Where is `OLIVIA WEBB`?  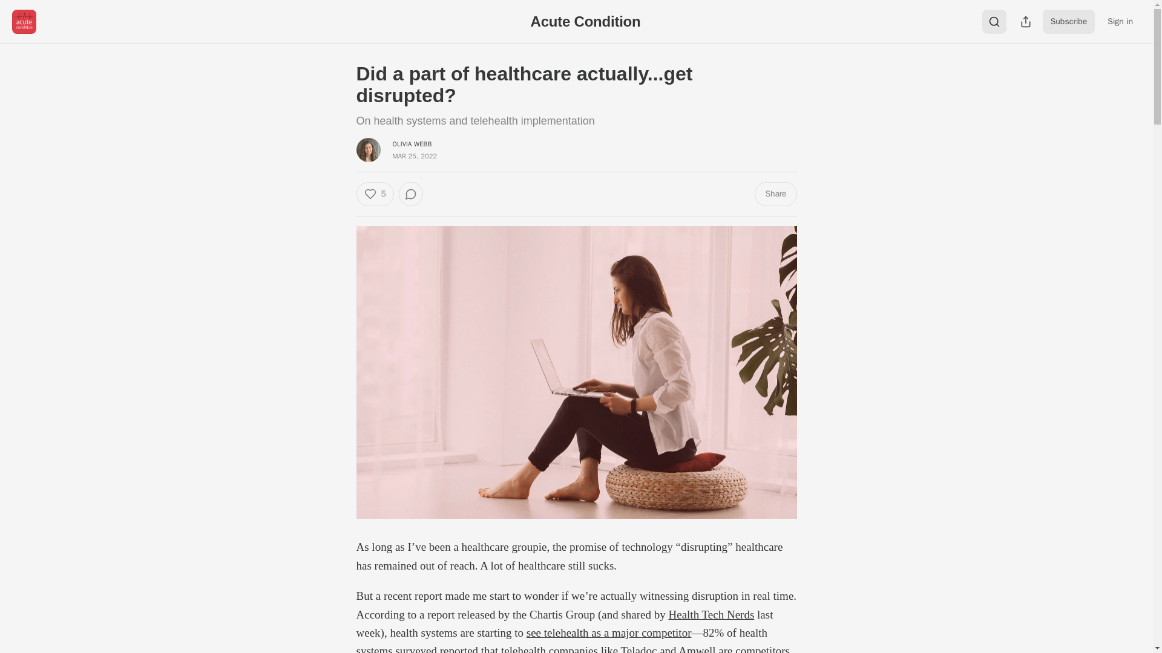
OLIVIA WEBB is located at coordinates (412, 144).